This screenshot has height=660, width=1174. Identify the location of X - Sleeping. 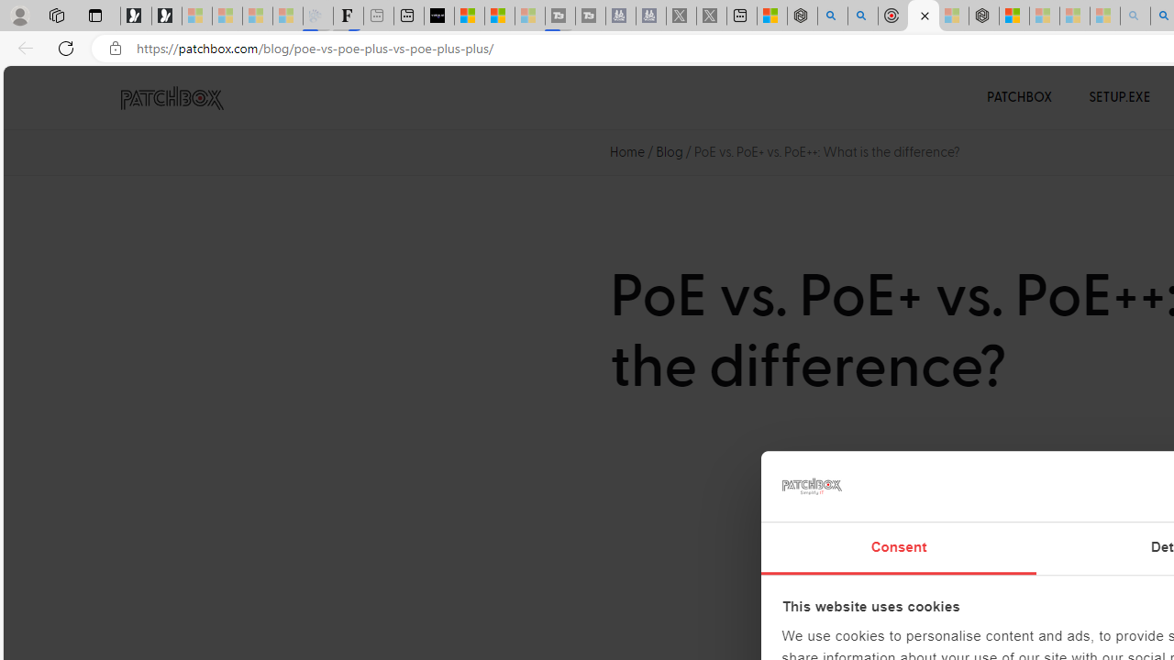
(712, 16).